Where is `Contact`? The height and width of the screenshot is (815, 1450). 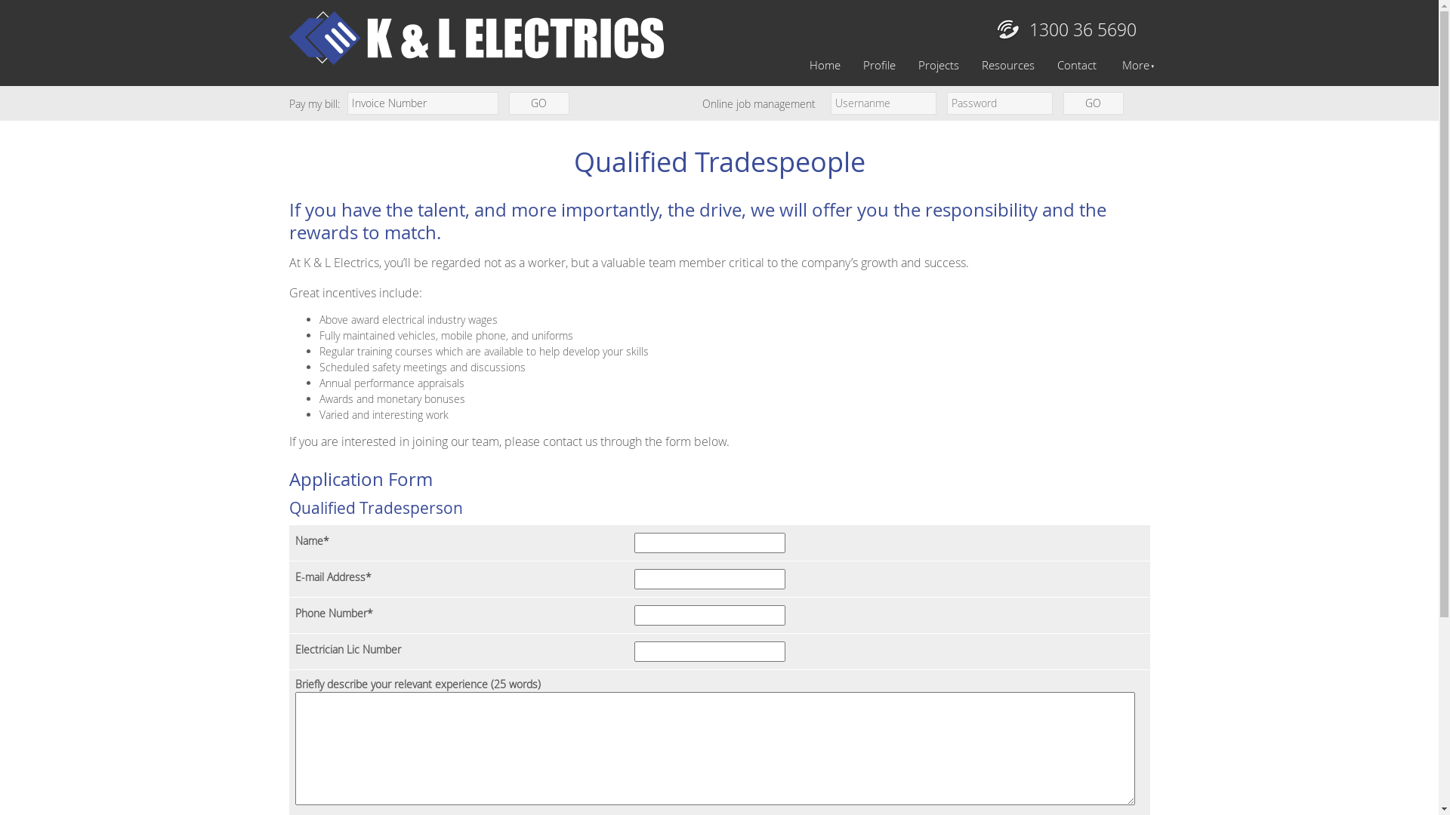
Contact is located at coordinates (1076, 65).